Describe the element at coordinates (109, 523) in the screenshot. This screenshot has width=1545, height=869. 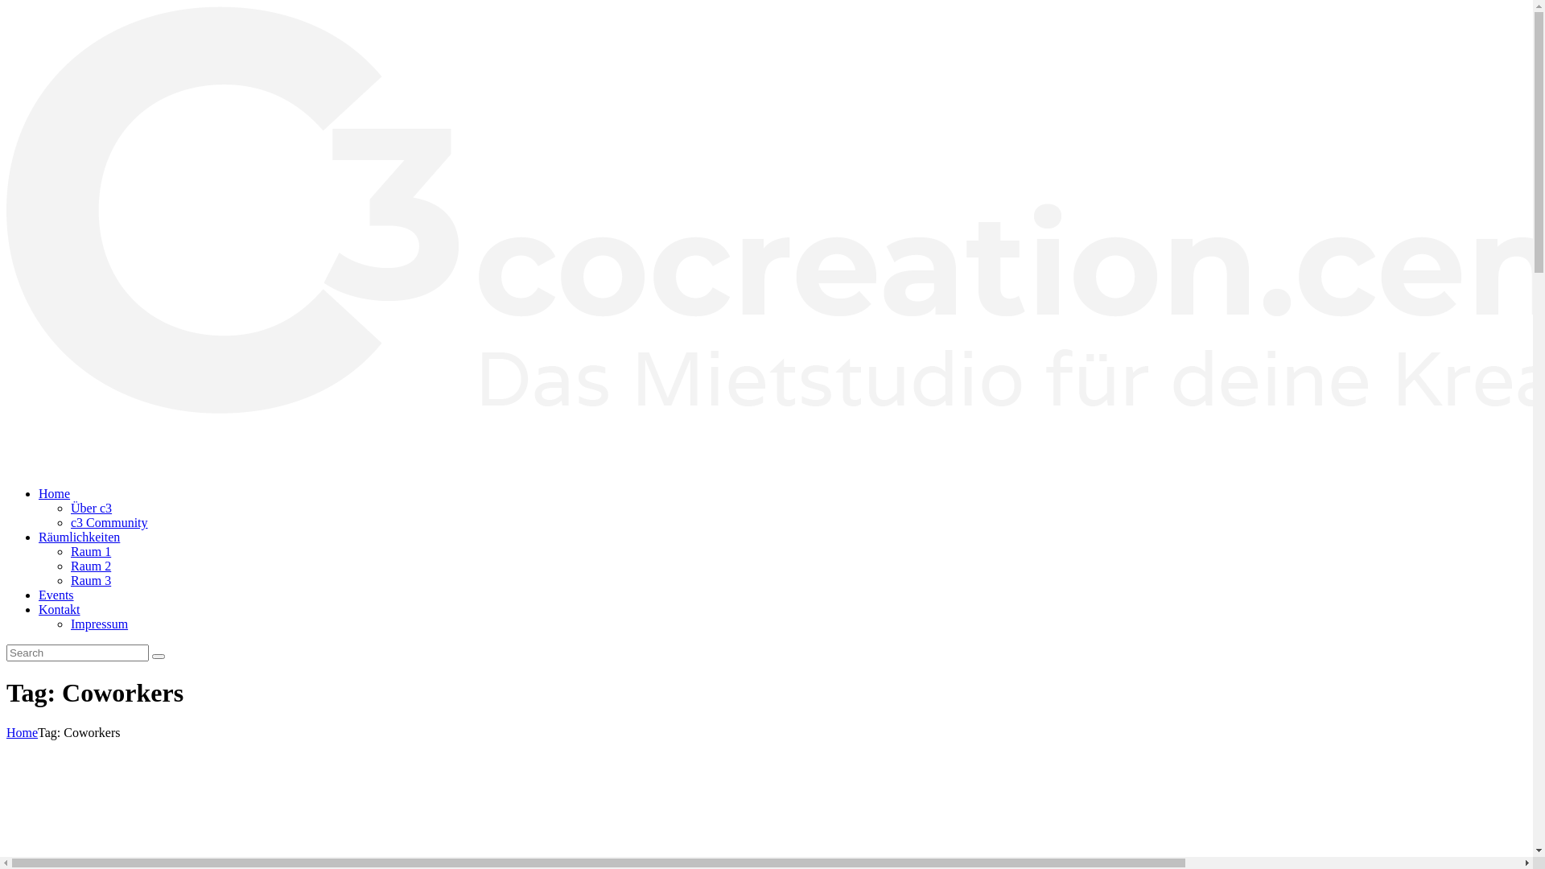
I see `c3 Community` at that location.